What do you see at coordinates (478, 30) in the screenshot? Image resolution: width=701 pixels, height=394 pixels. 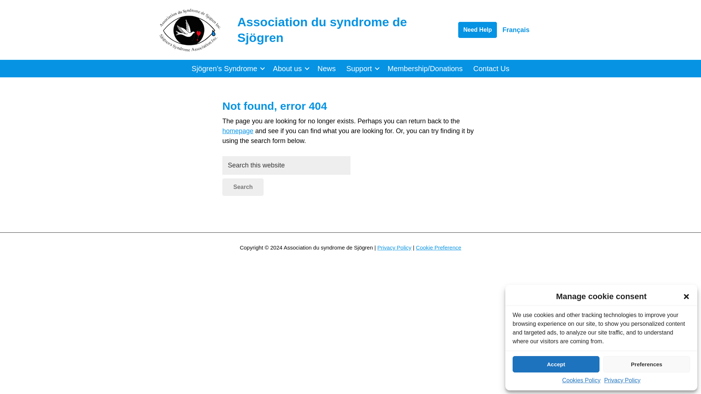 I see `Need Help` at bounding box center [478, 30].